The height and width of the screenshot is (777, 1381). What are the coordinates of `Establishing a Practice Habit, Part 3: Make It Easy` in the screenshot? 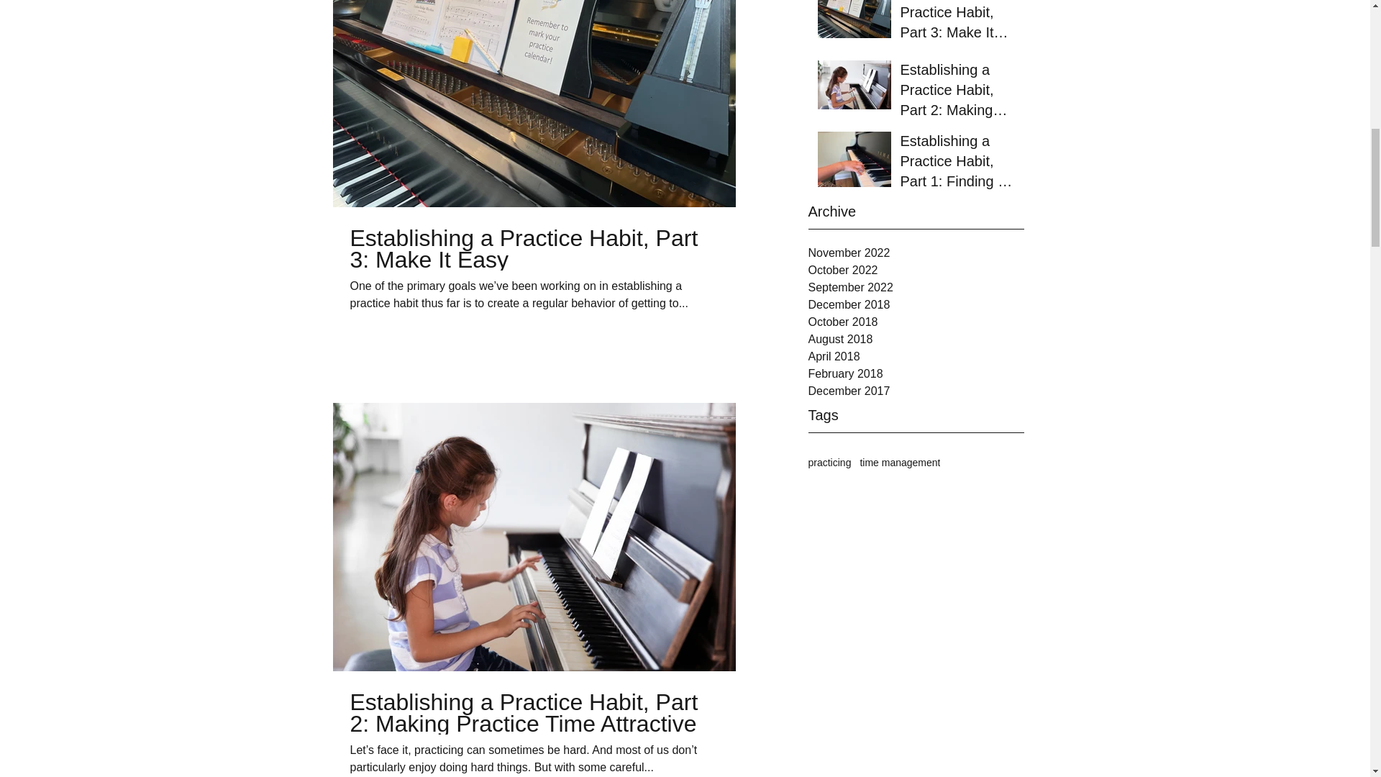 It's located at (534, 249).